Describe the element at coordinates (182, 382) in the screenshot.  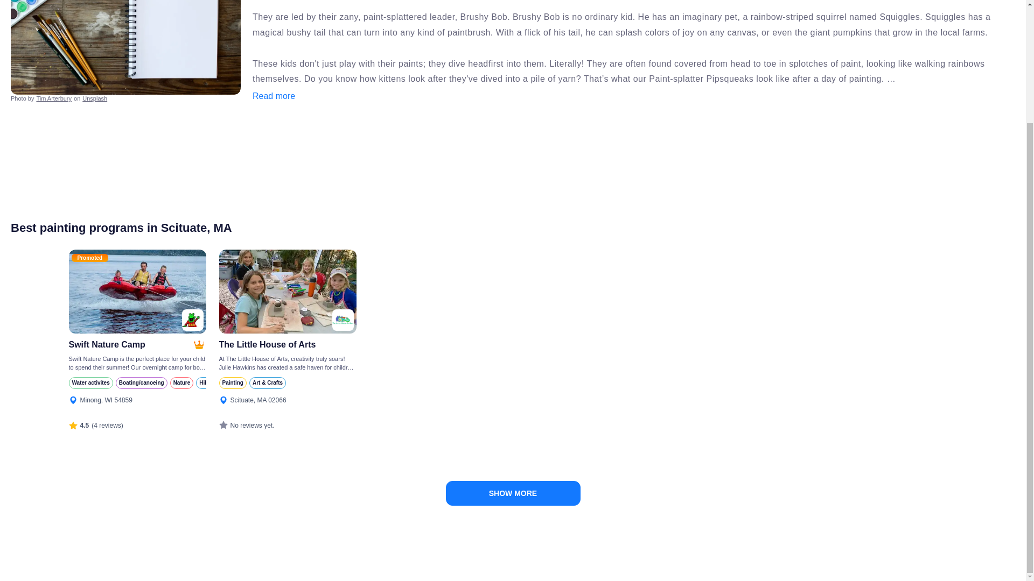
I see `Nature` at that location.